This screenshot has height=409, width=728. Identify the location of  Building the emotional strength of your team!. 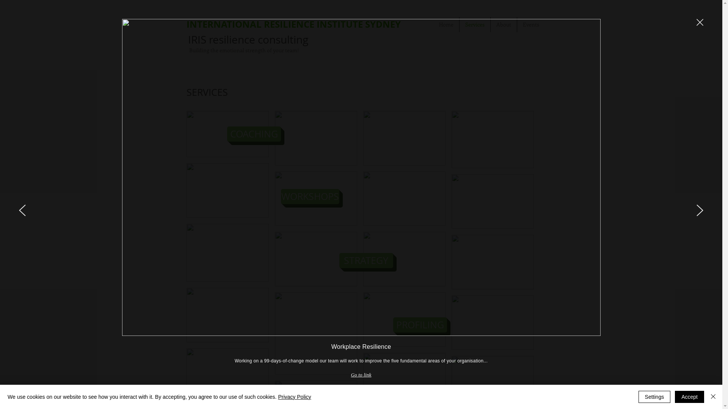
(243, 50).